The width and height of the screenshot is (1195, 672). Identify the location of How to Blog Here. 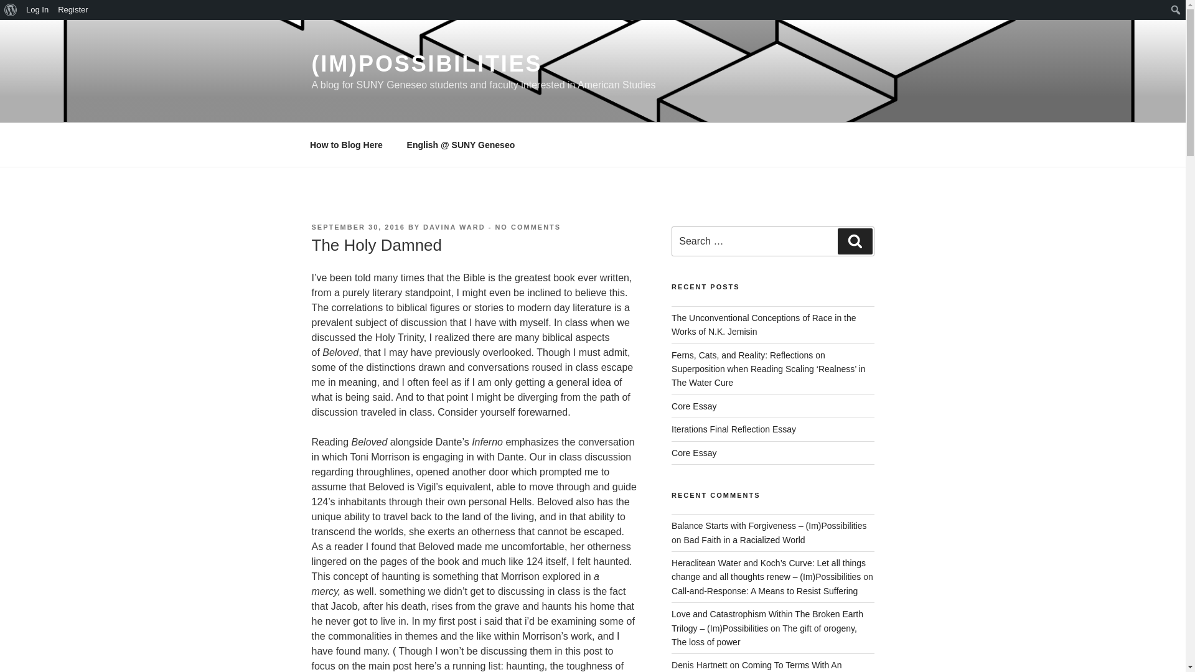
(454, 226).